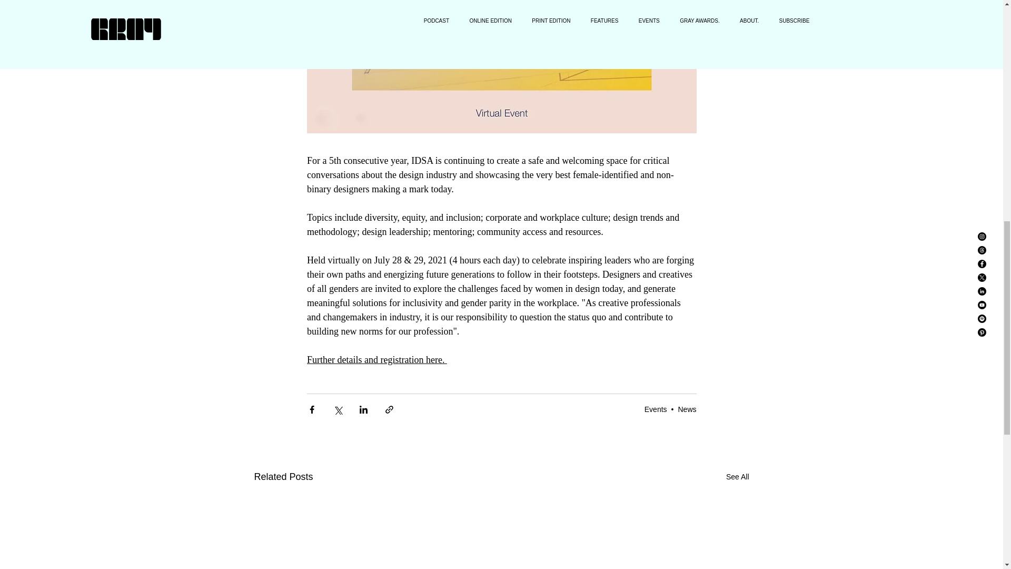 The height and width of the screenshot is (569, 1011). Describe the element at coordinates (656, 409) in the screenshot. I see `Events` at that location.